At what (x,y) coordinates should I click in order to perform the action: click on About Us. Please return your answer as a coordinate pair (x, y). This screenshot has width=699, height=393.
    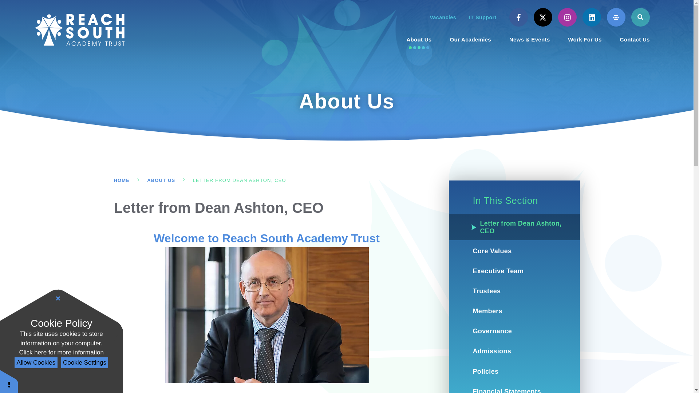
    Looking at the image, I should click on (419, 39).